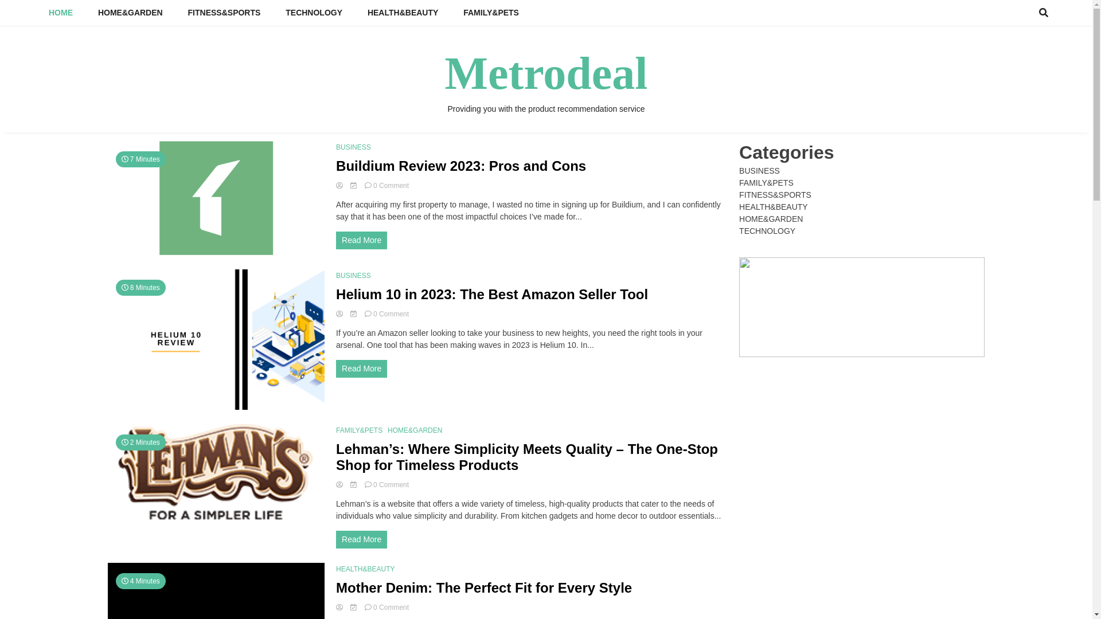 The height and width of the screenshot is (619, 1101). What do you see at coordinates (484, 588) in the screenshot?
I see `Mother Denim: The Perfect Fit for Every Style` at bounding box center [484, 588].